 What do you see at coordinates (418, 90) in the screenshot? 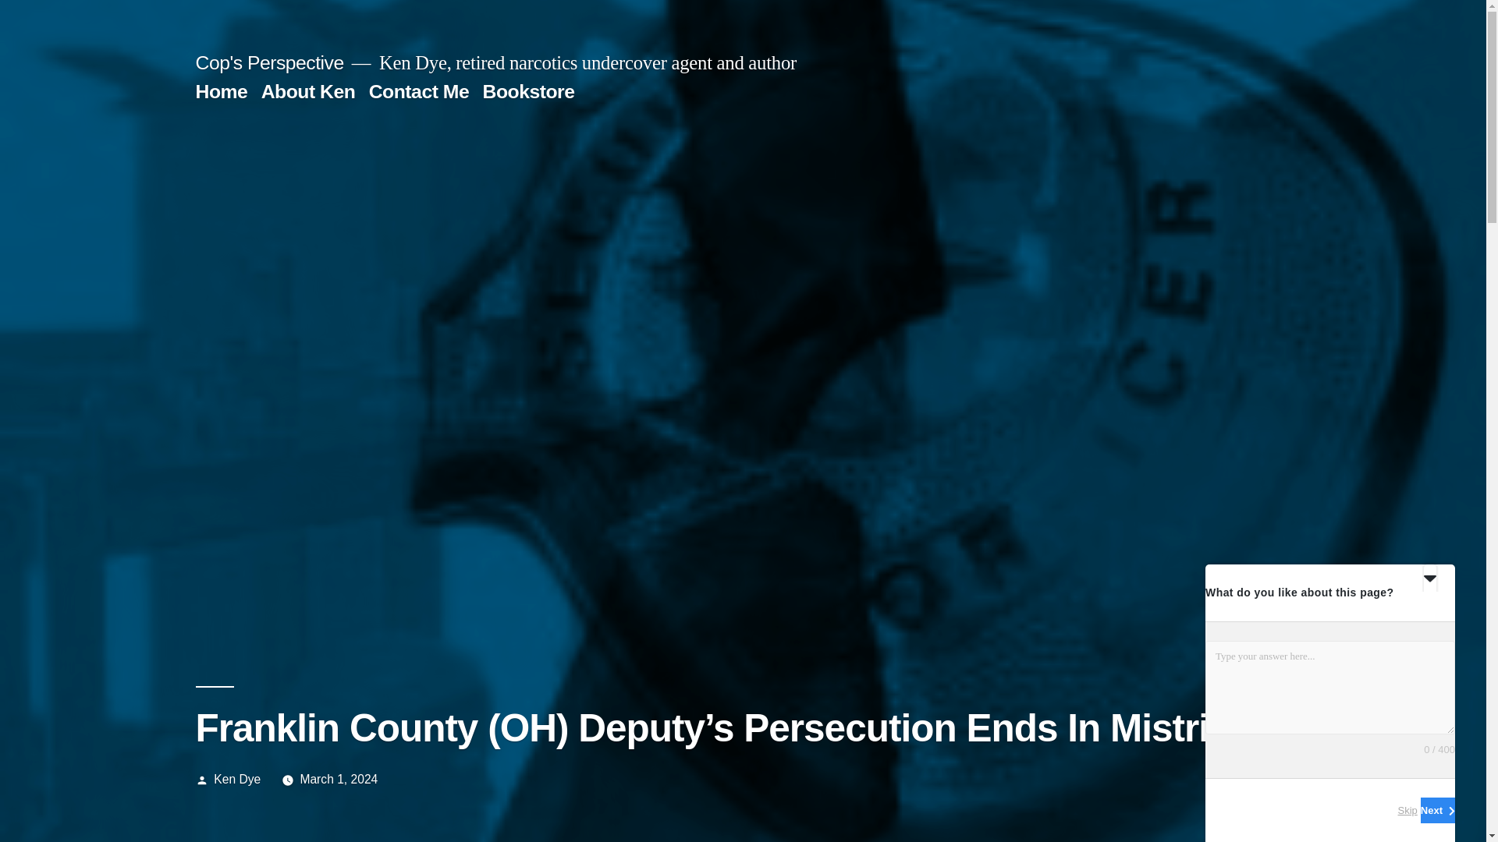
I see `Contact Me` at bounding box center [418, 90].